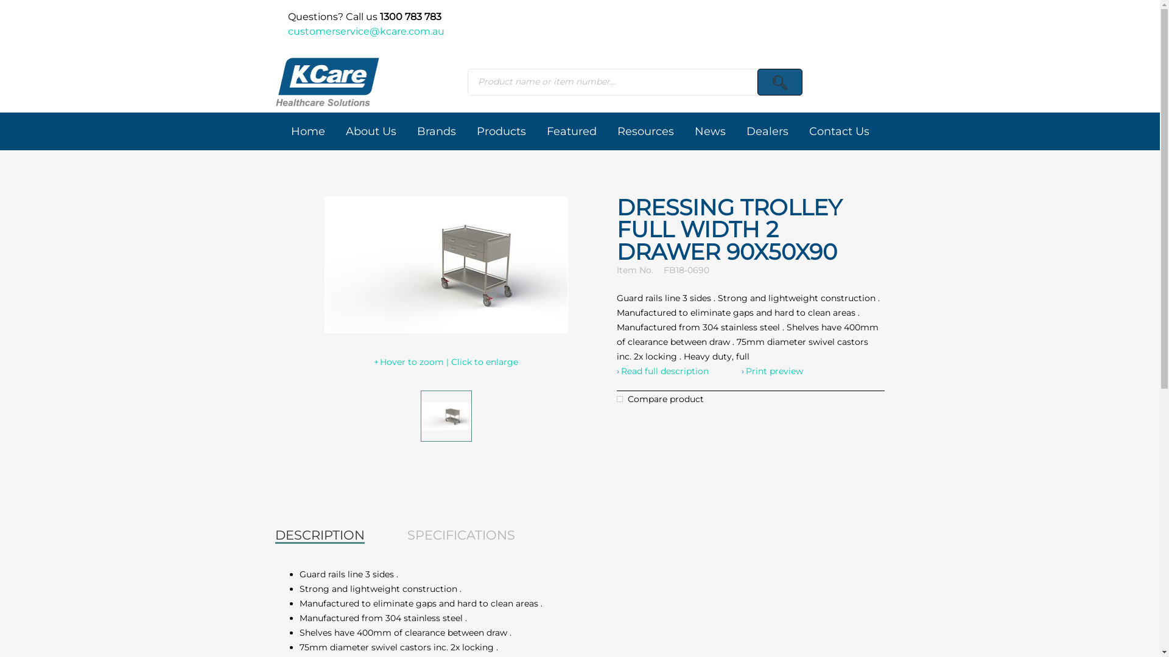 This screenshot has width=1169, height=657. I want to click on SPECIFICATIONS, so click(462, 535).